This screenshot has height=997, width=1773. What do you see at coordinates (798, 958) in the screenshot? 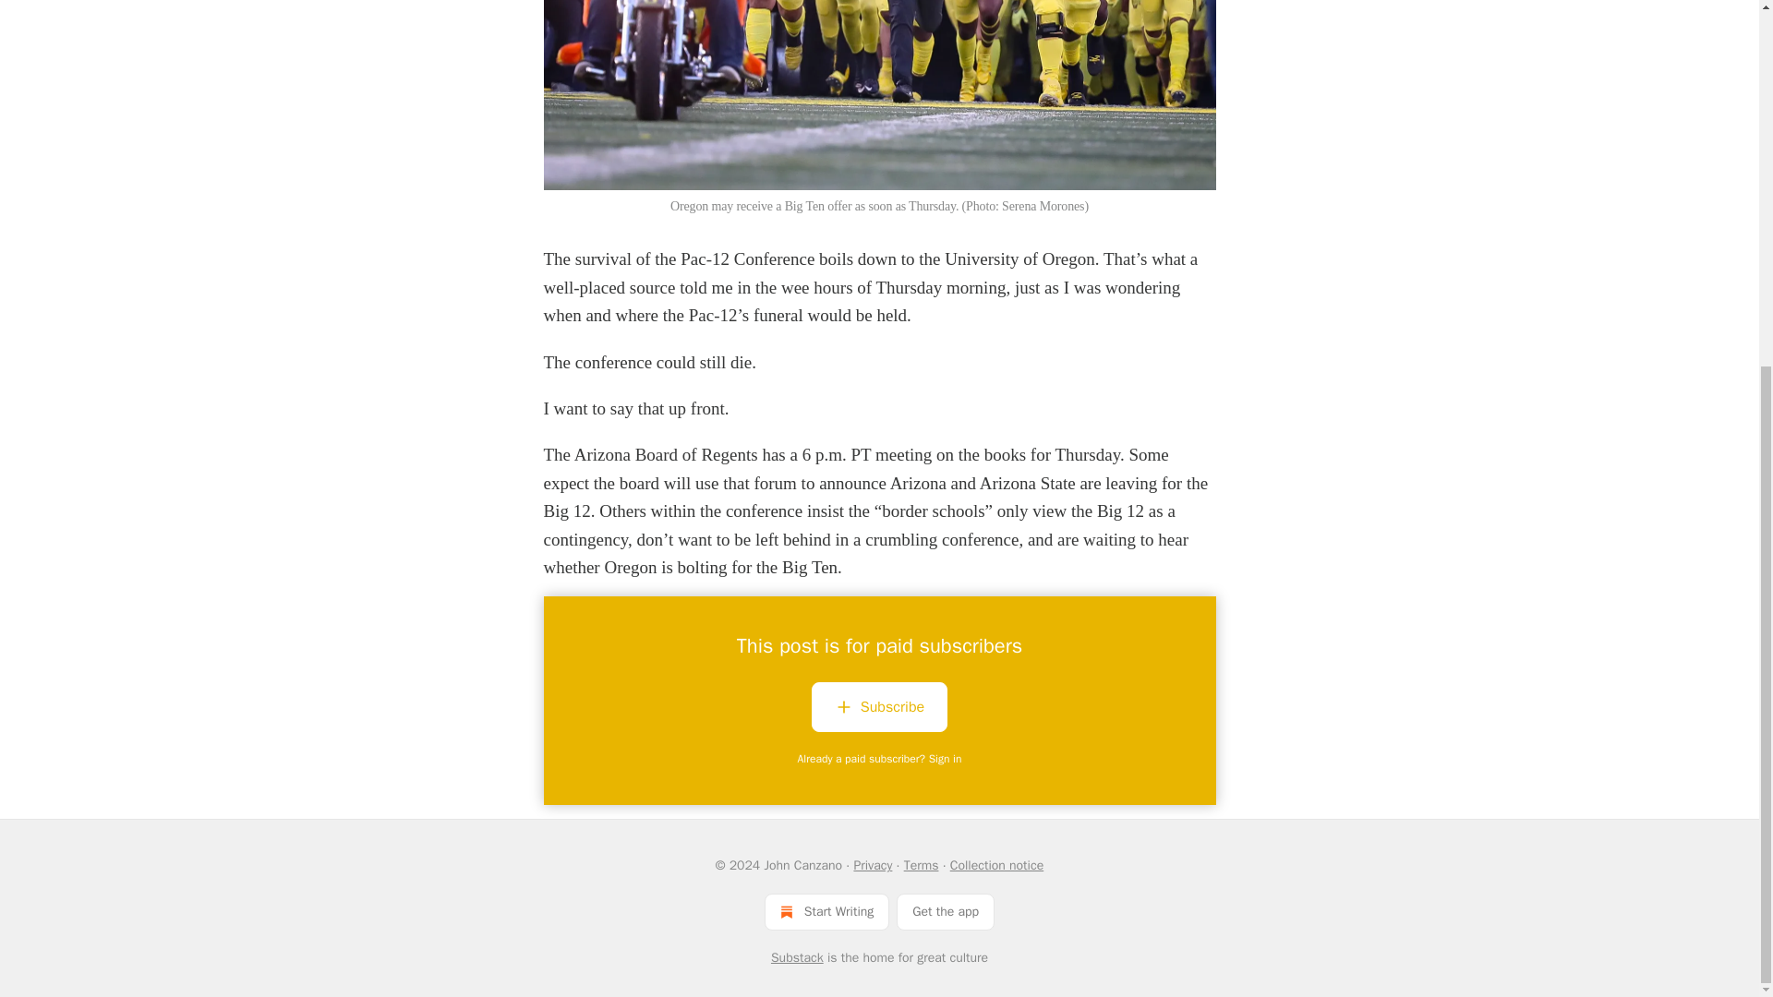
I see `Substack` at bounding box center [798, 958].